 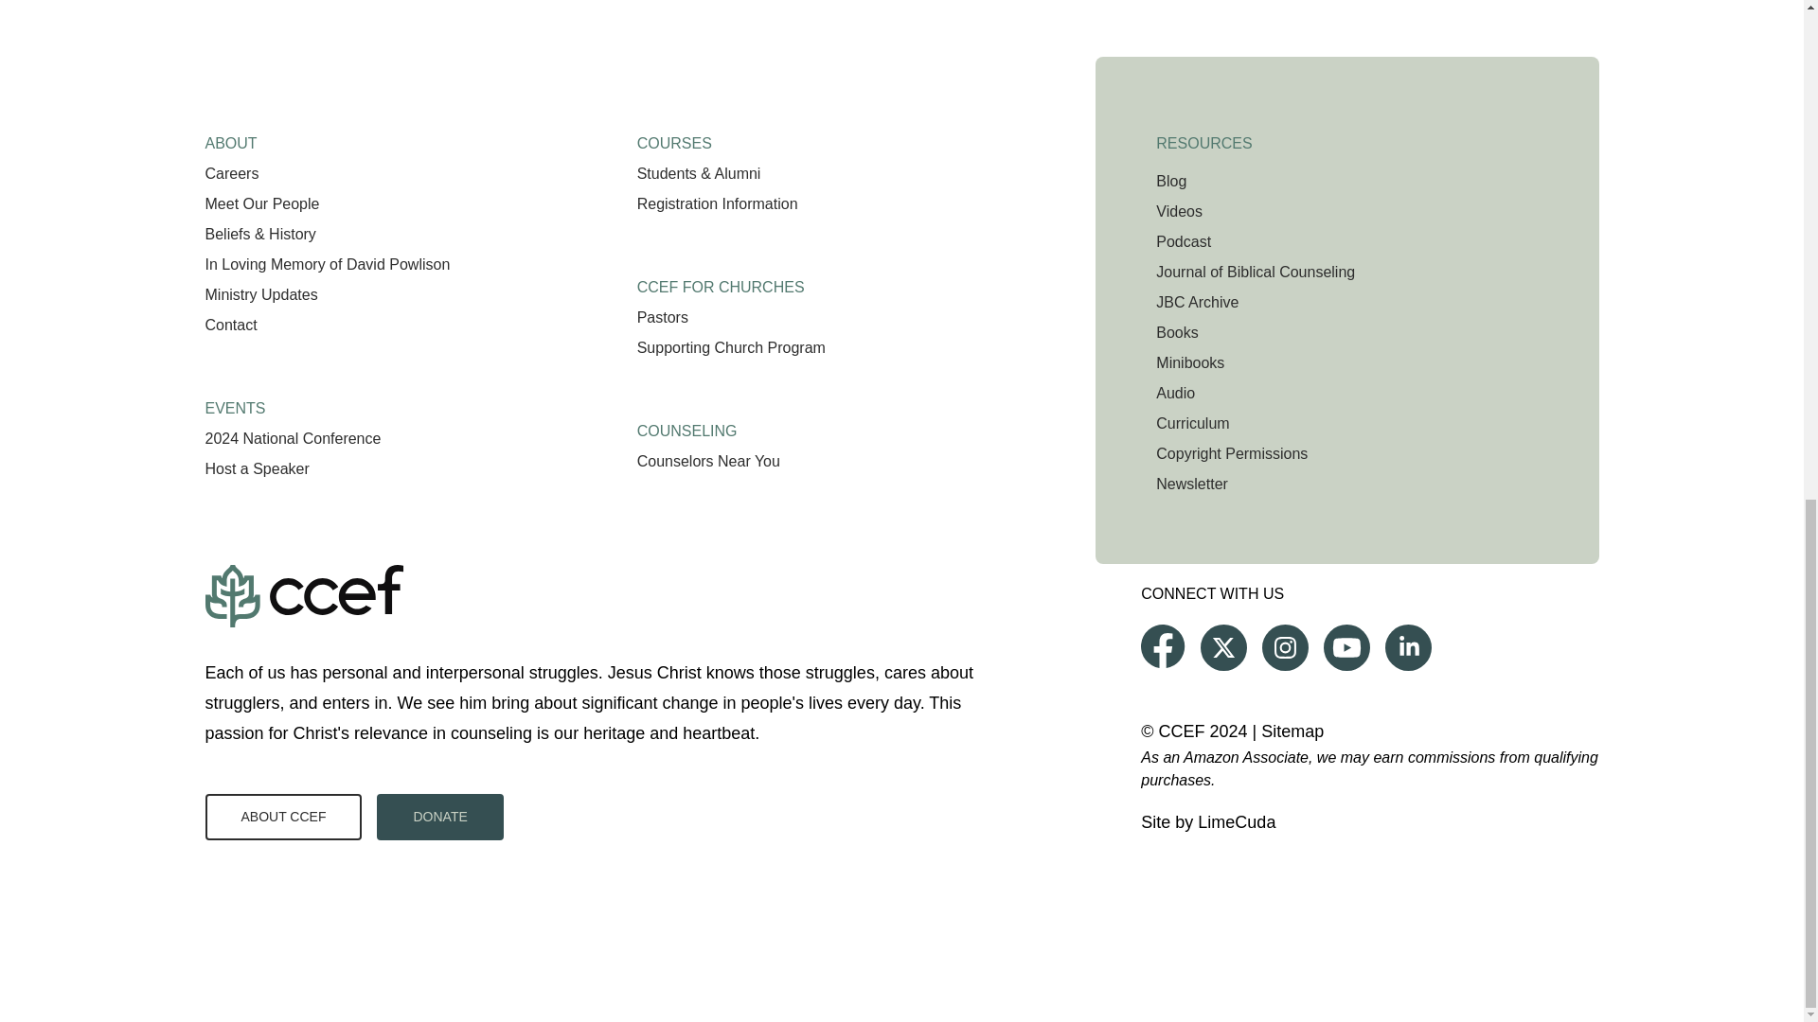 I want to click on In Loving Memory of David Powlison, so click(x=326, y=265).